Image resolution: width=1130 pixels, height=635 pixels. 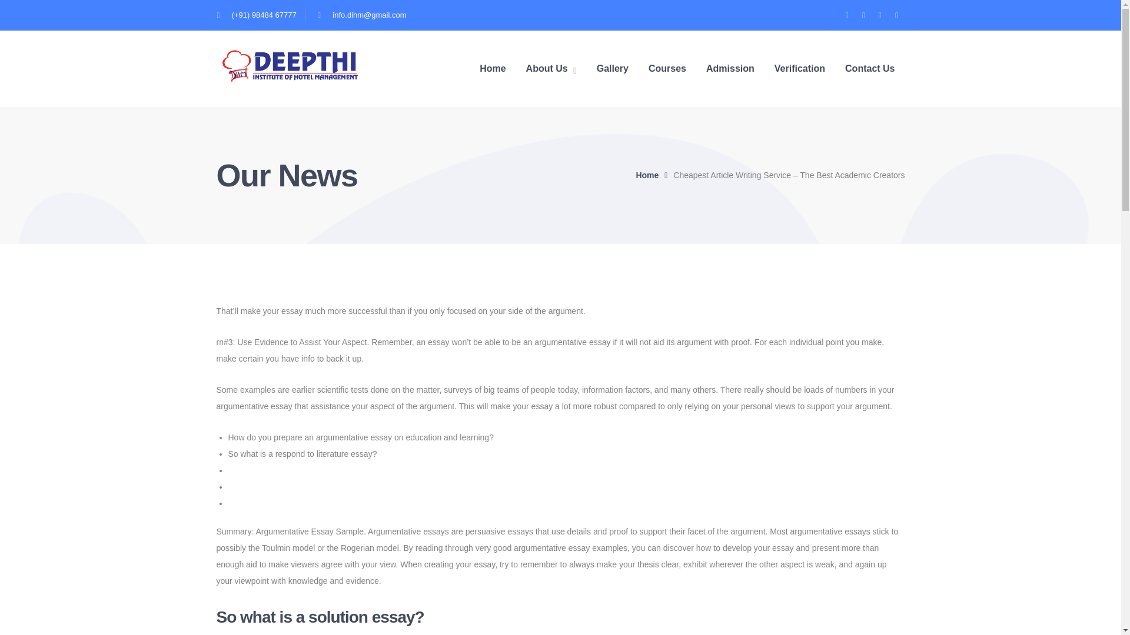 What do you see at coordinates (864, 15) in the screenshot?
I see `Facebook` at bounding box center [864, 15].